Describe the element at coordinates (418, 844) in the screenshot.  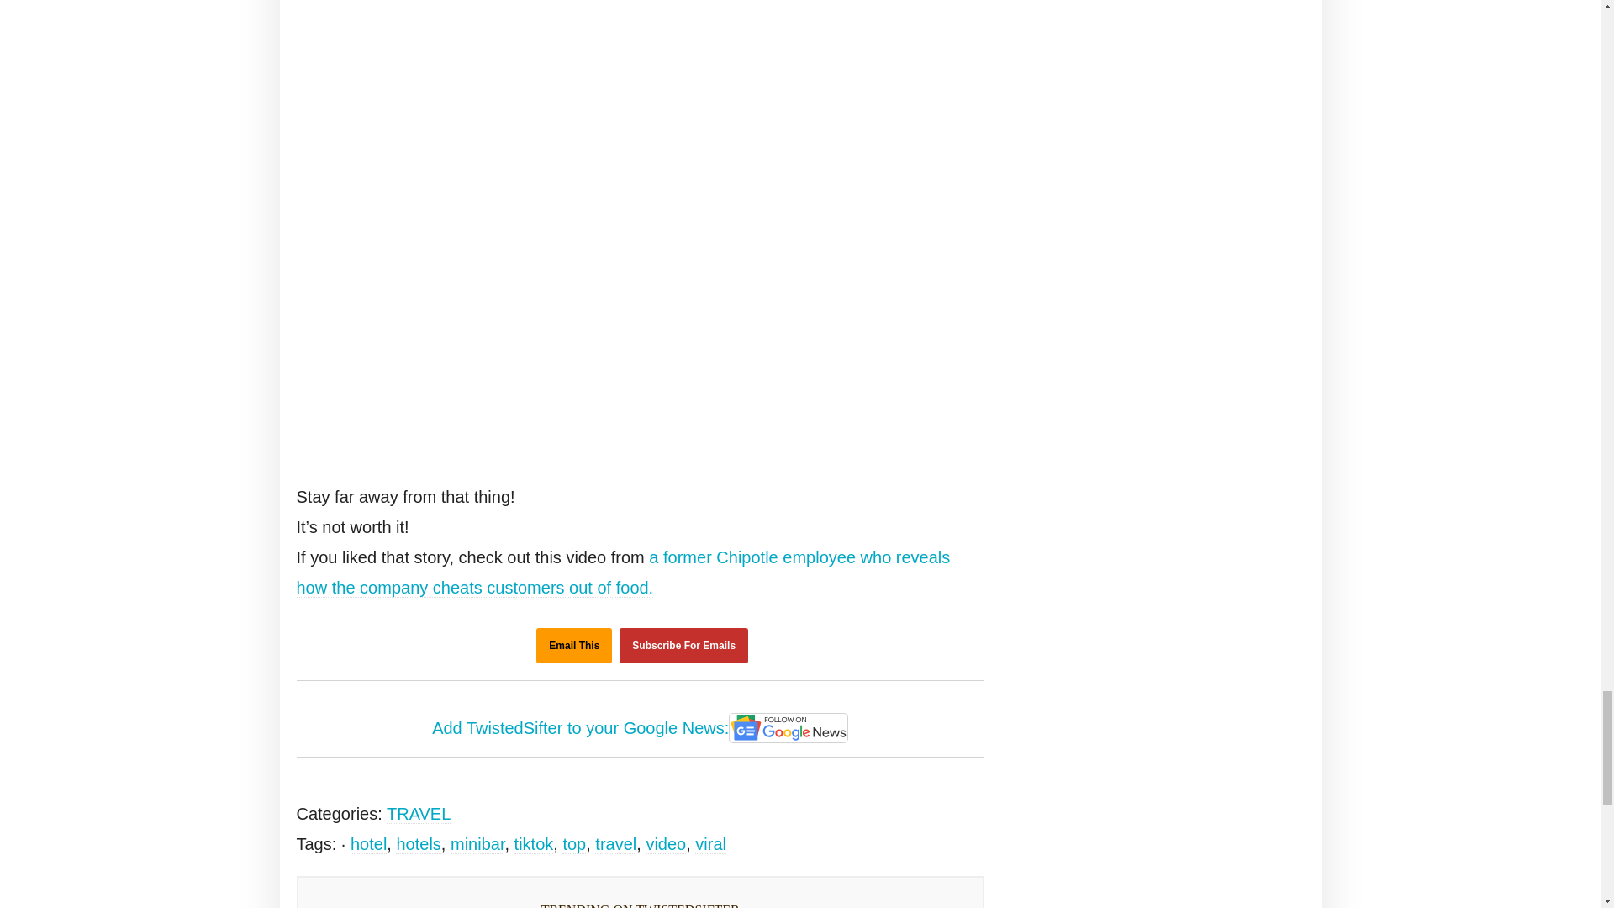
I see `hotels` at that location.